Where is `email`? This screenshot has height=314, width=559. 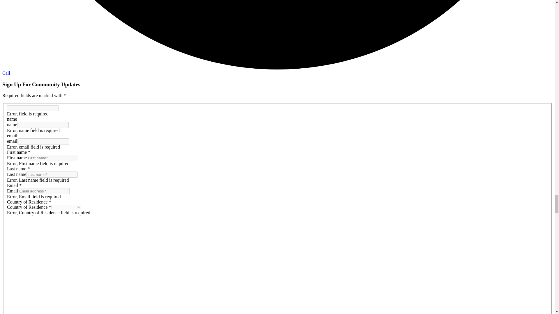 email is located at coordinates (277, 141).